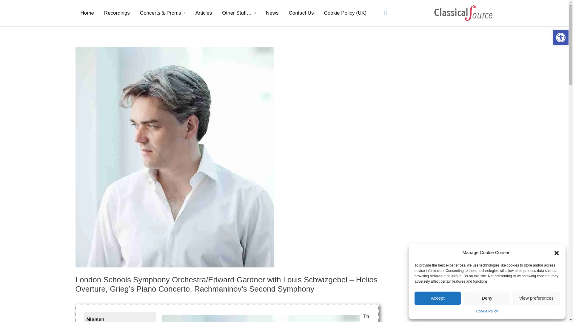 The height and width of the screenshot is (322, 573). What do you see at coordinates (87, 13) in the screenshot?
I see `Home` at bounding box center [87, 13].